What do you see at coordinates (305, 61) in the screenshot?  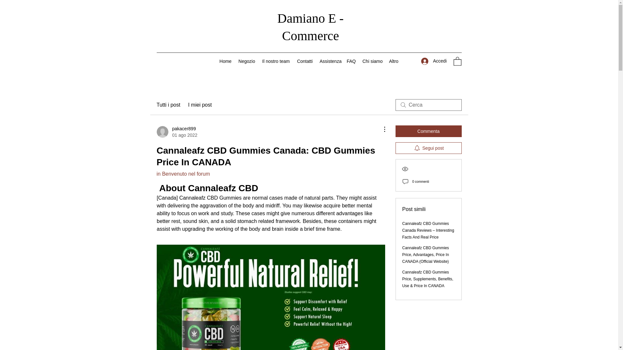 I see `Contatti` at bounding box center [305, 61].